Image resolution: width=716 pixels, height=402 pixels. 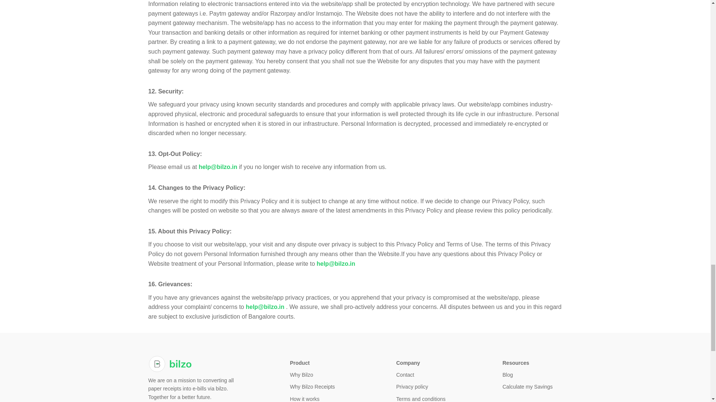 What do you see at coordinates (304, 399) in the screenshot?
I see `How it works` at bounding box center [304, 399].